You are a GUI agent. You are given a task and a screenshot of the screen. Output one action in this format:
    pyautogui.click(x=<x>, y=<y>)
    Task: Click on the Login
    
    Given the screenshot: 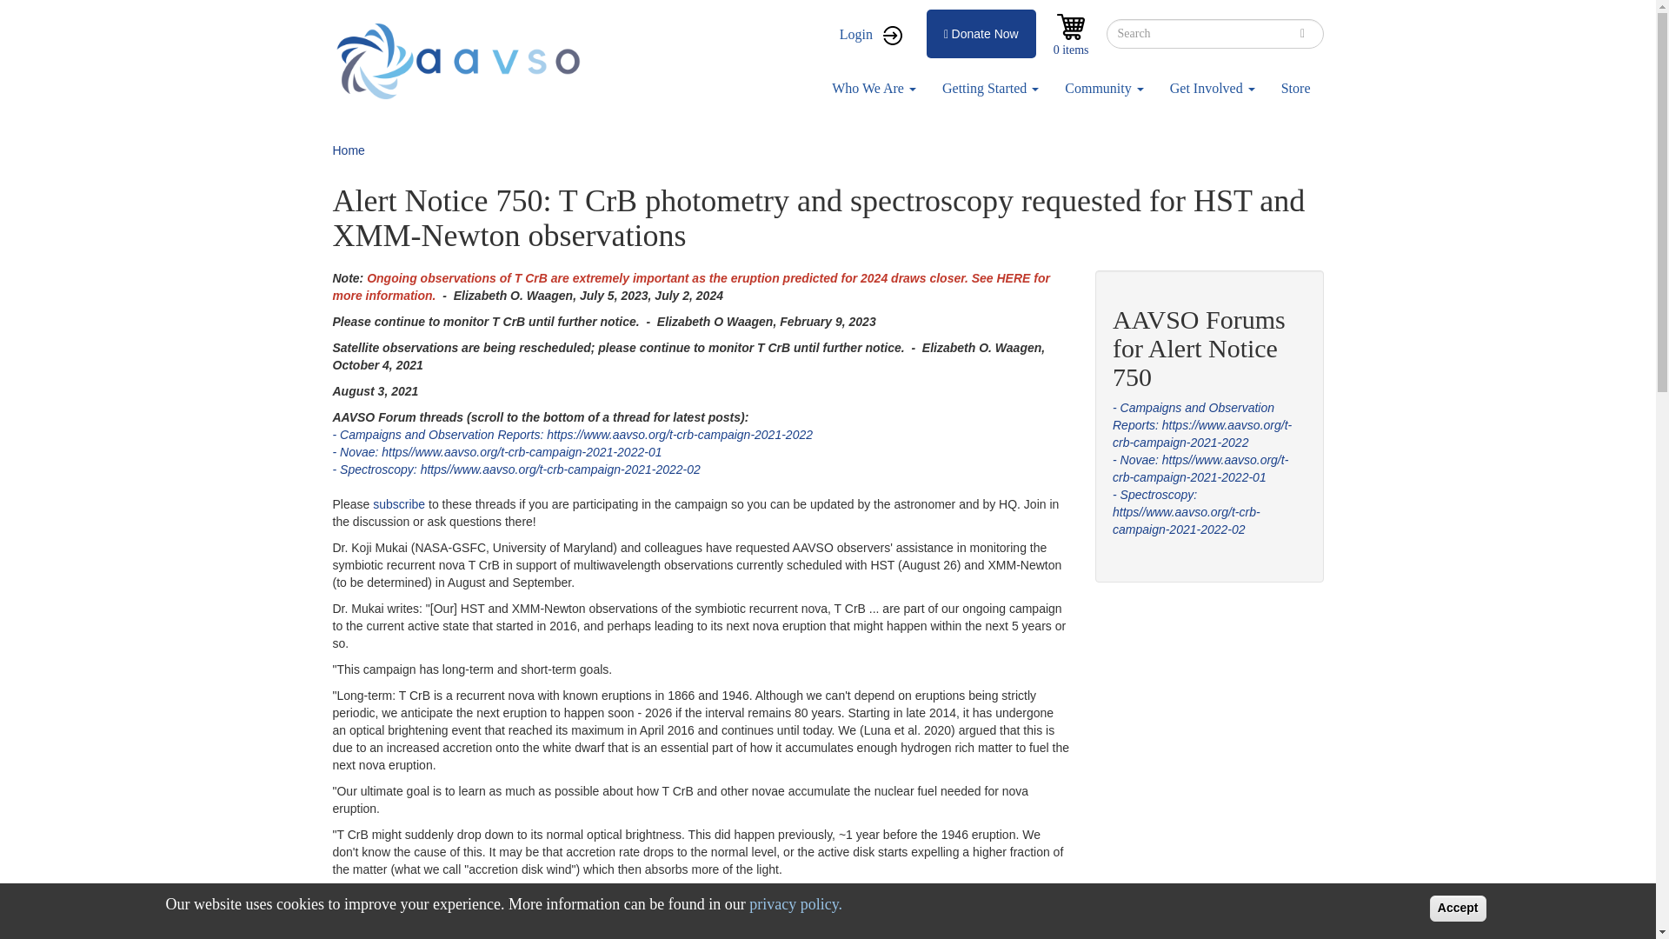 What is the action you would take?
    pyautogui.click(x=870, y=35)
    